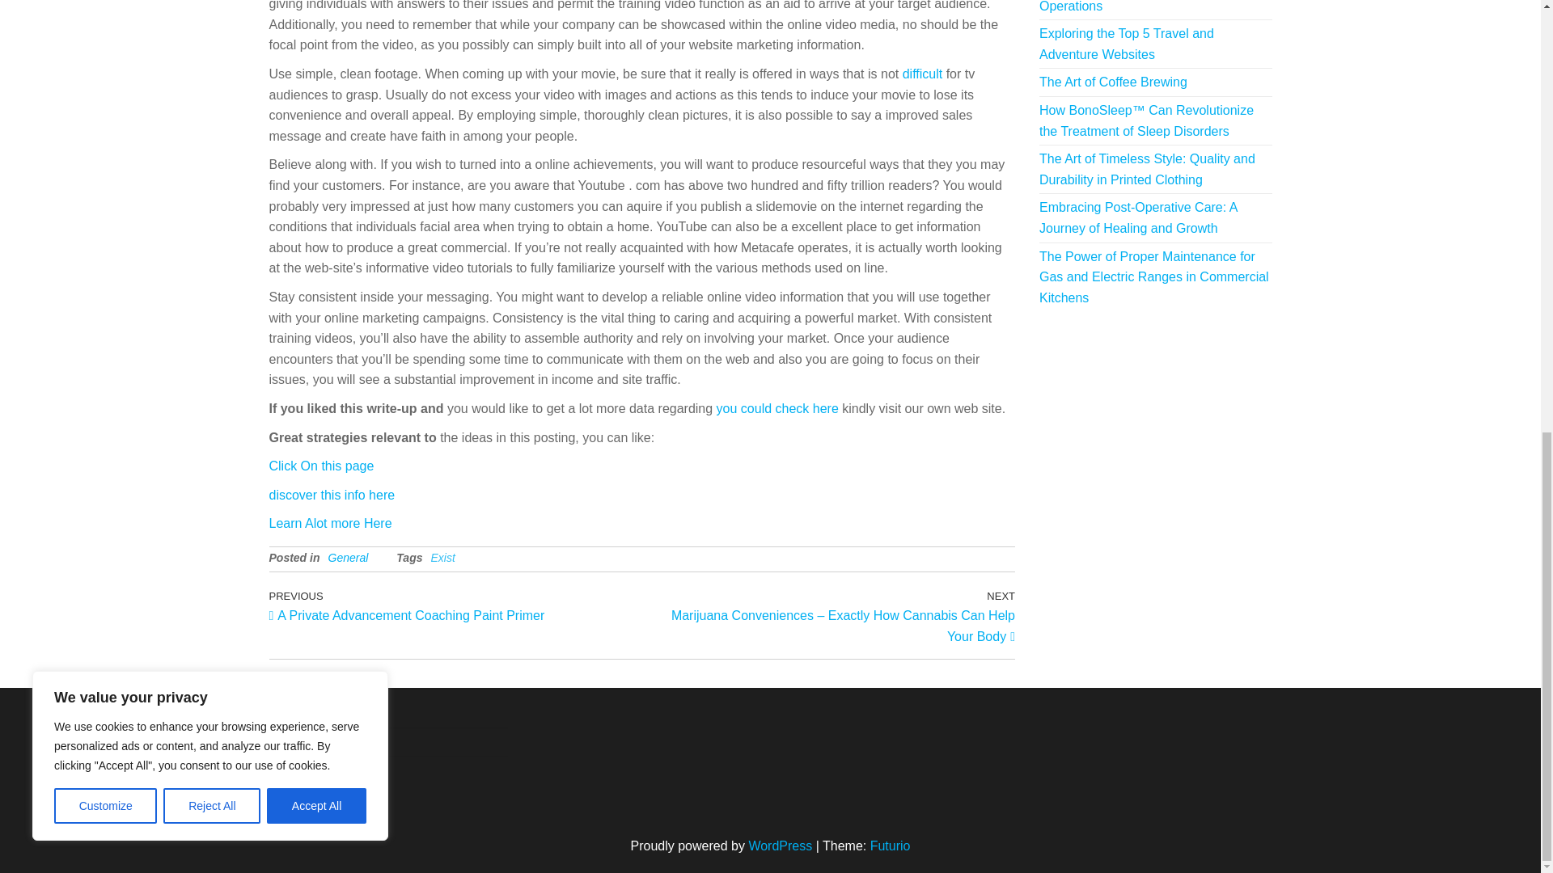  What do you see at coordinates (776, 408) in the screenshot?
I see `you could check here` at bounding box center [776, 408].